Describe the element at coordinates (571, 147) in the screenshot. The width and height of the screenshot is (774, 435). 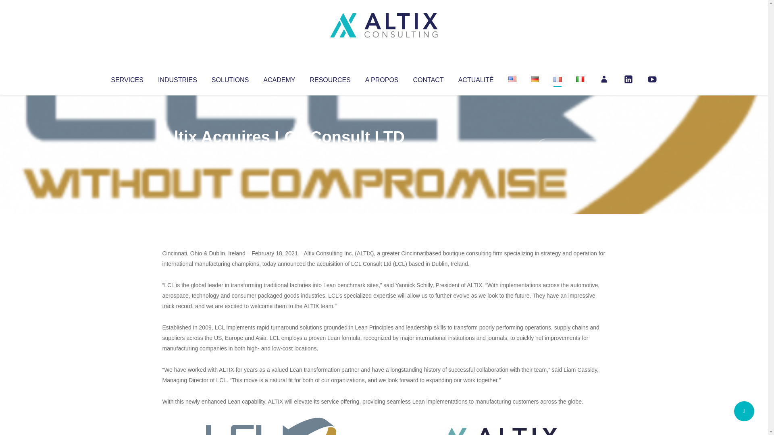
I see `No Comments` at that location.